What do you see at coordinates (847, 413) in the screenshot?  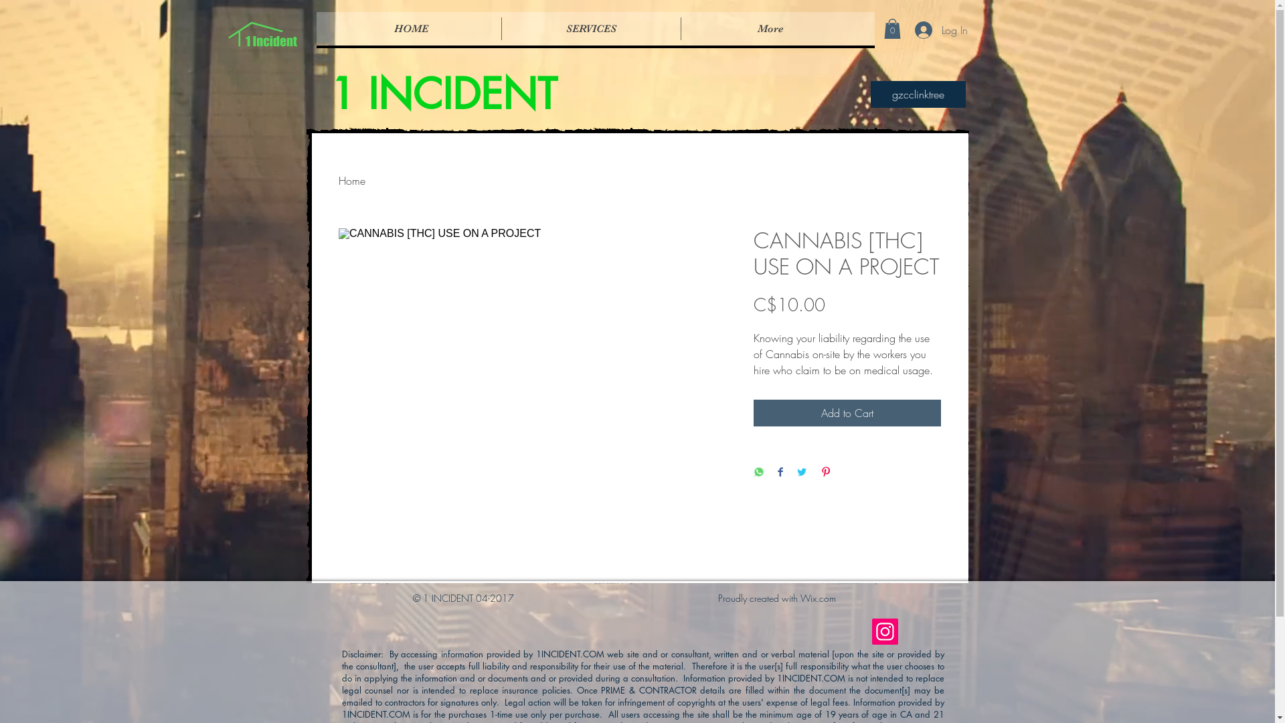 I see `Add to Cart` at bounding box center [847, 413].